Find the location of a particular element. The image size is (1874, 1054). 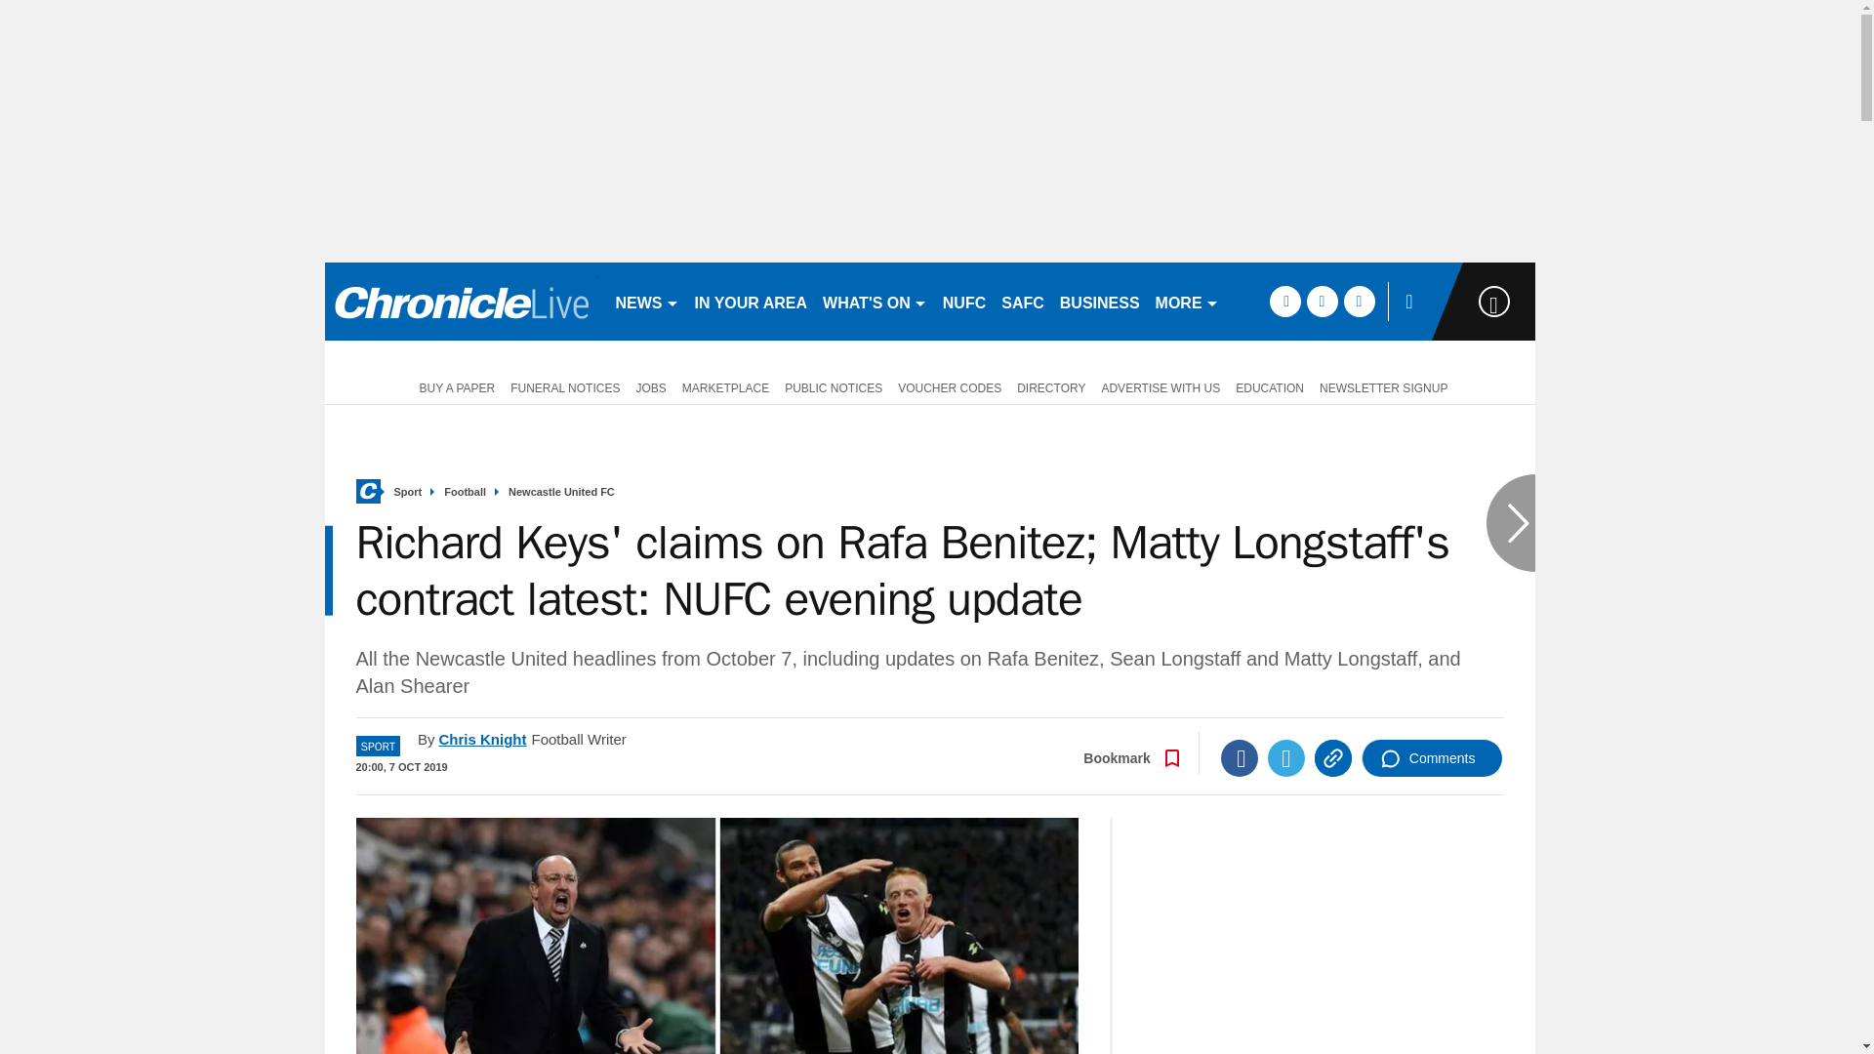

Twitter is located at coordinates (1286, 757).